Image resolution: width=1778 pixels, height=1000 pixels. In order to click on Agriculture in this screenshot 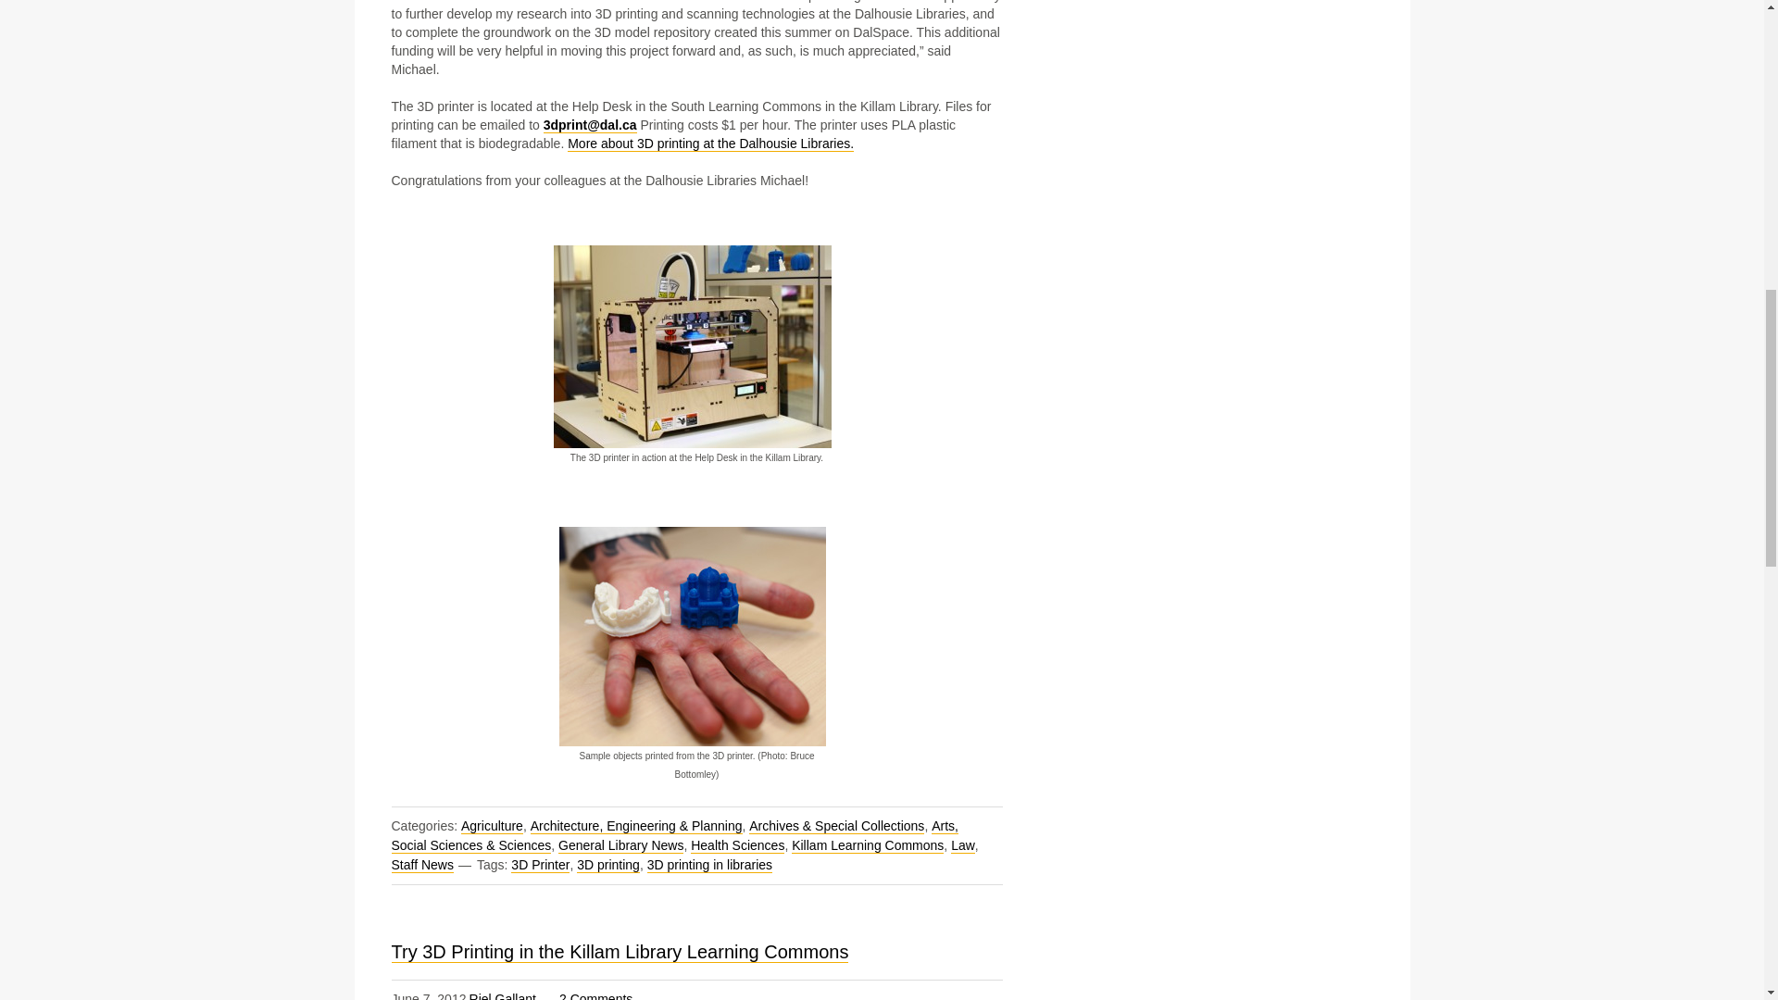, I will do `click(491, 826)`.